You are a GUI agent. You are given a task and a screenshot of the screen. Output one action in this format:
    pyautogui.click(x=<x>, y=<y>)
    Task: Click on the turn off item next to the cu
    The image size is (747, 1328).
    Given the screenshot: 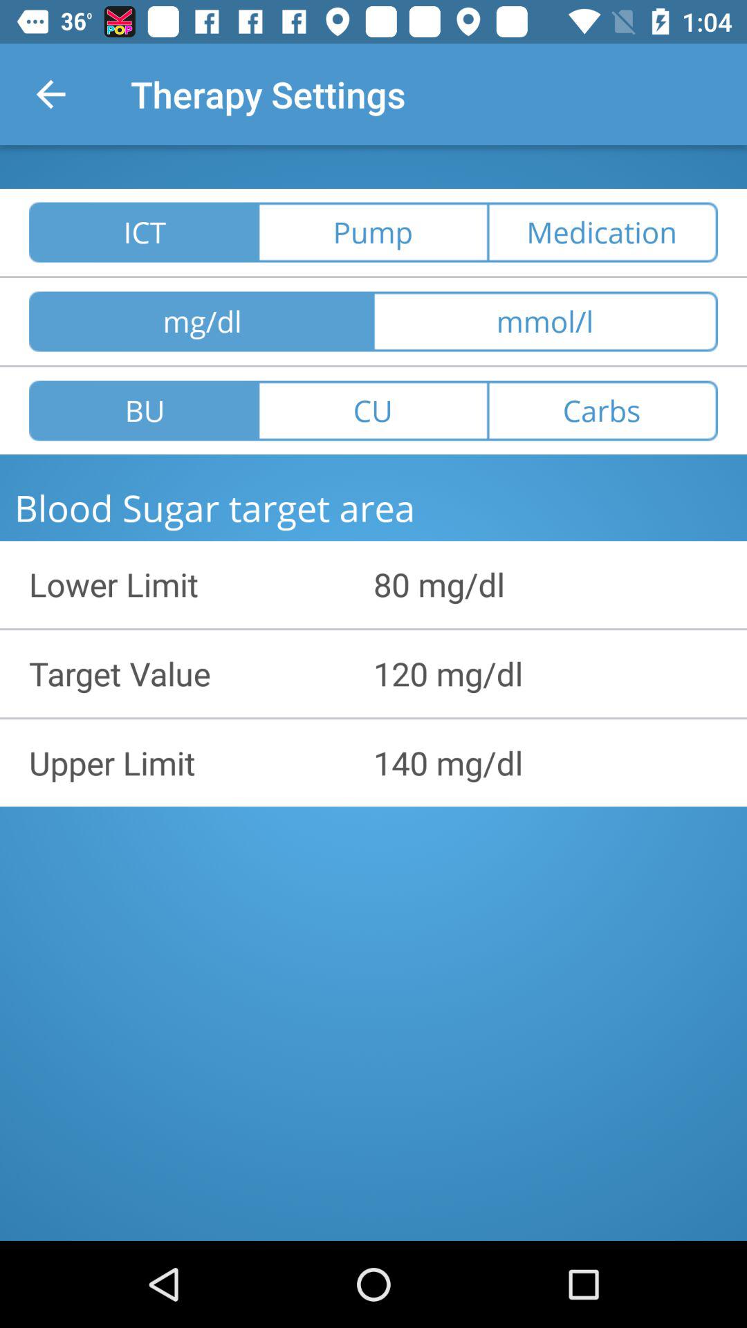 What is the action you would take?
    pyautogui.click(x=603, y=411)
    